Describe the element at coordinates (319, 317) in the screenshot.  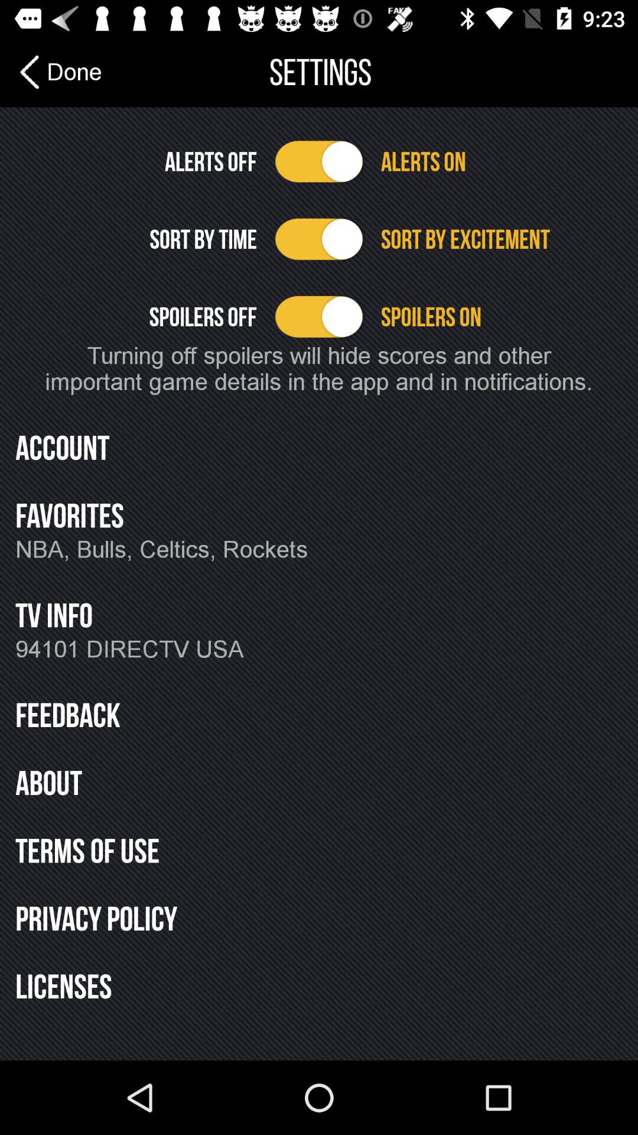
I see `turn spoilers off` at that location.